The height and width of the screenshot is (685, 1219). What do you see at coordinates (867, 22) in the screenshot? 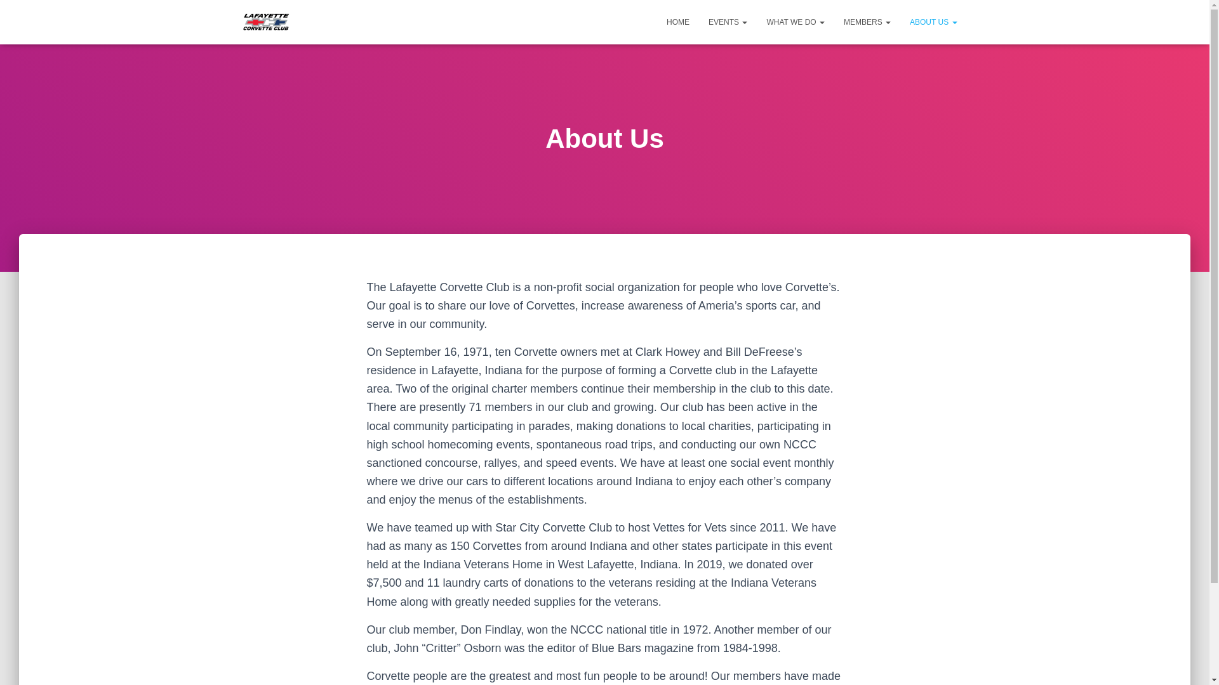
I see `MEMBERS` at bounding box center [867, 22].